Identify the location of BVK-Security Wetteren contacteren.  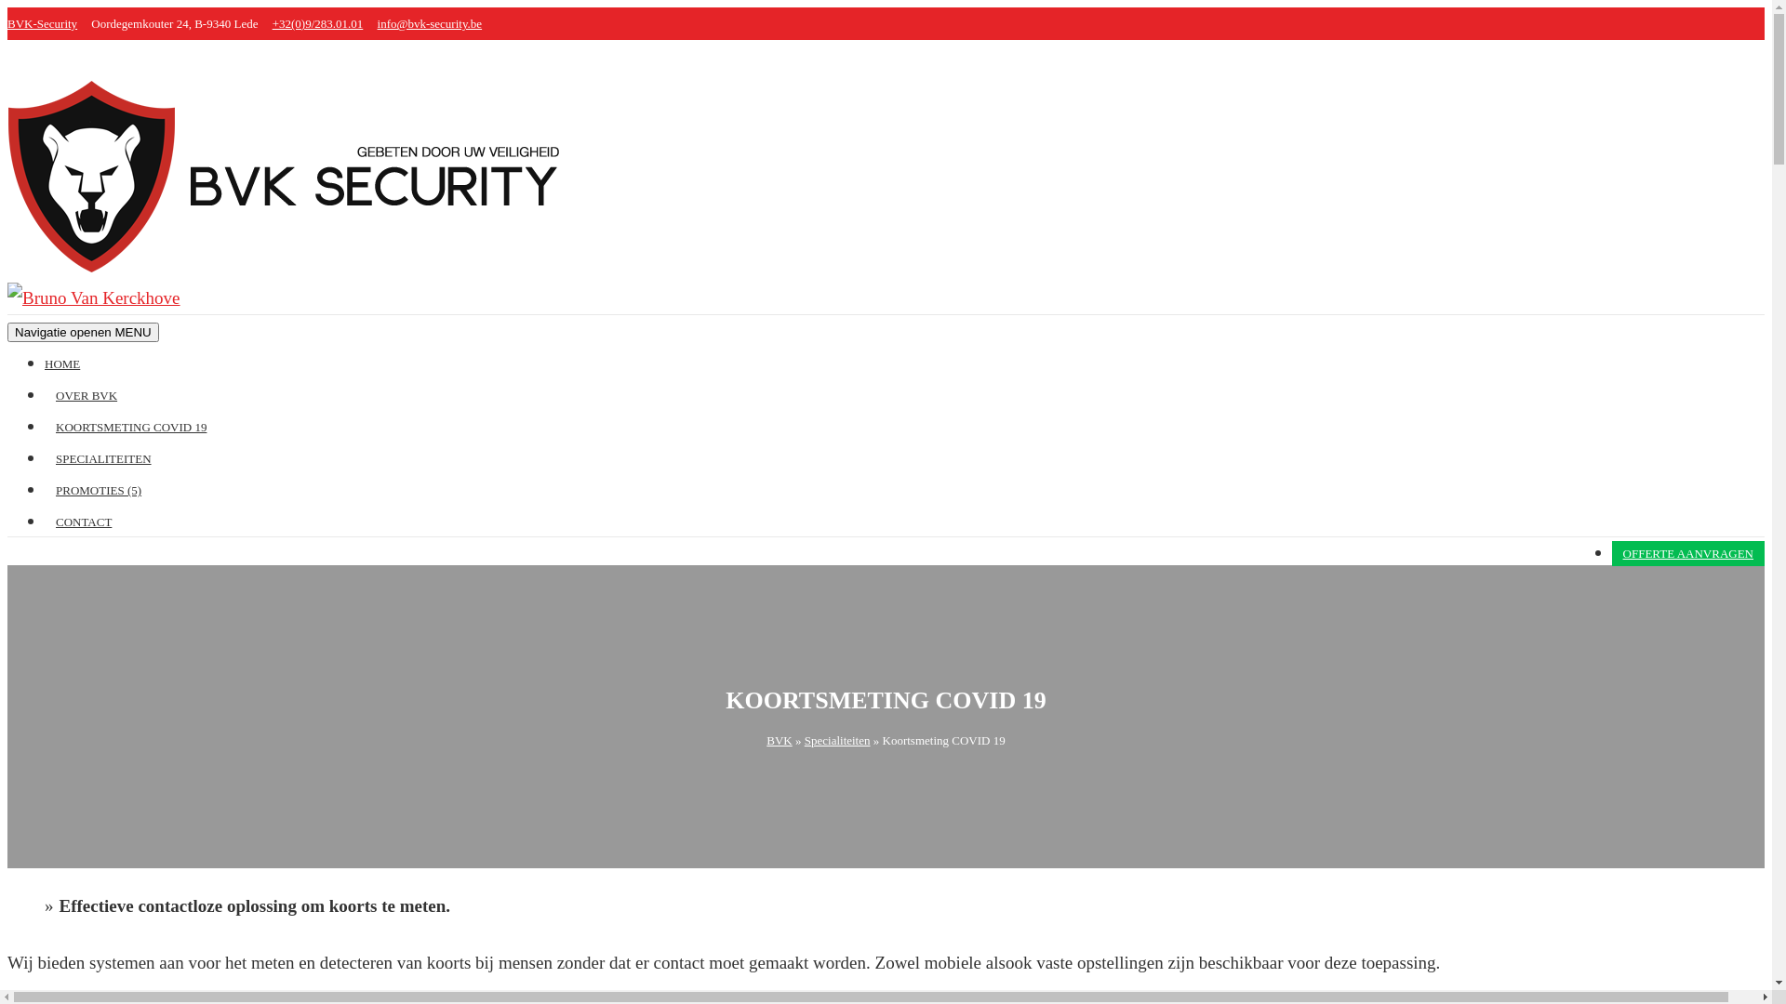
(103, 297).